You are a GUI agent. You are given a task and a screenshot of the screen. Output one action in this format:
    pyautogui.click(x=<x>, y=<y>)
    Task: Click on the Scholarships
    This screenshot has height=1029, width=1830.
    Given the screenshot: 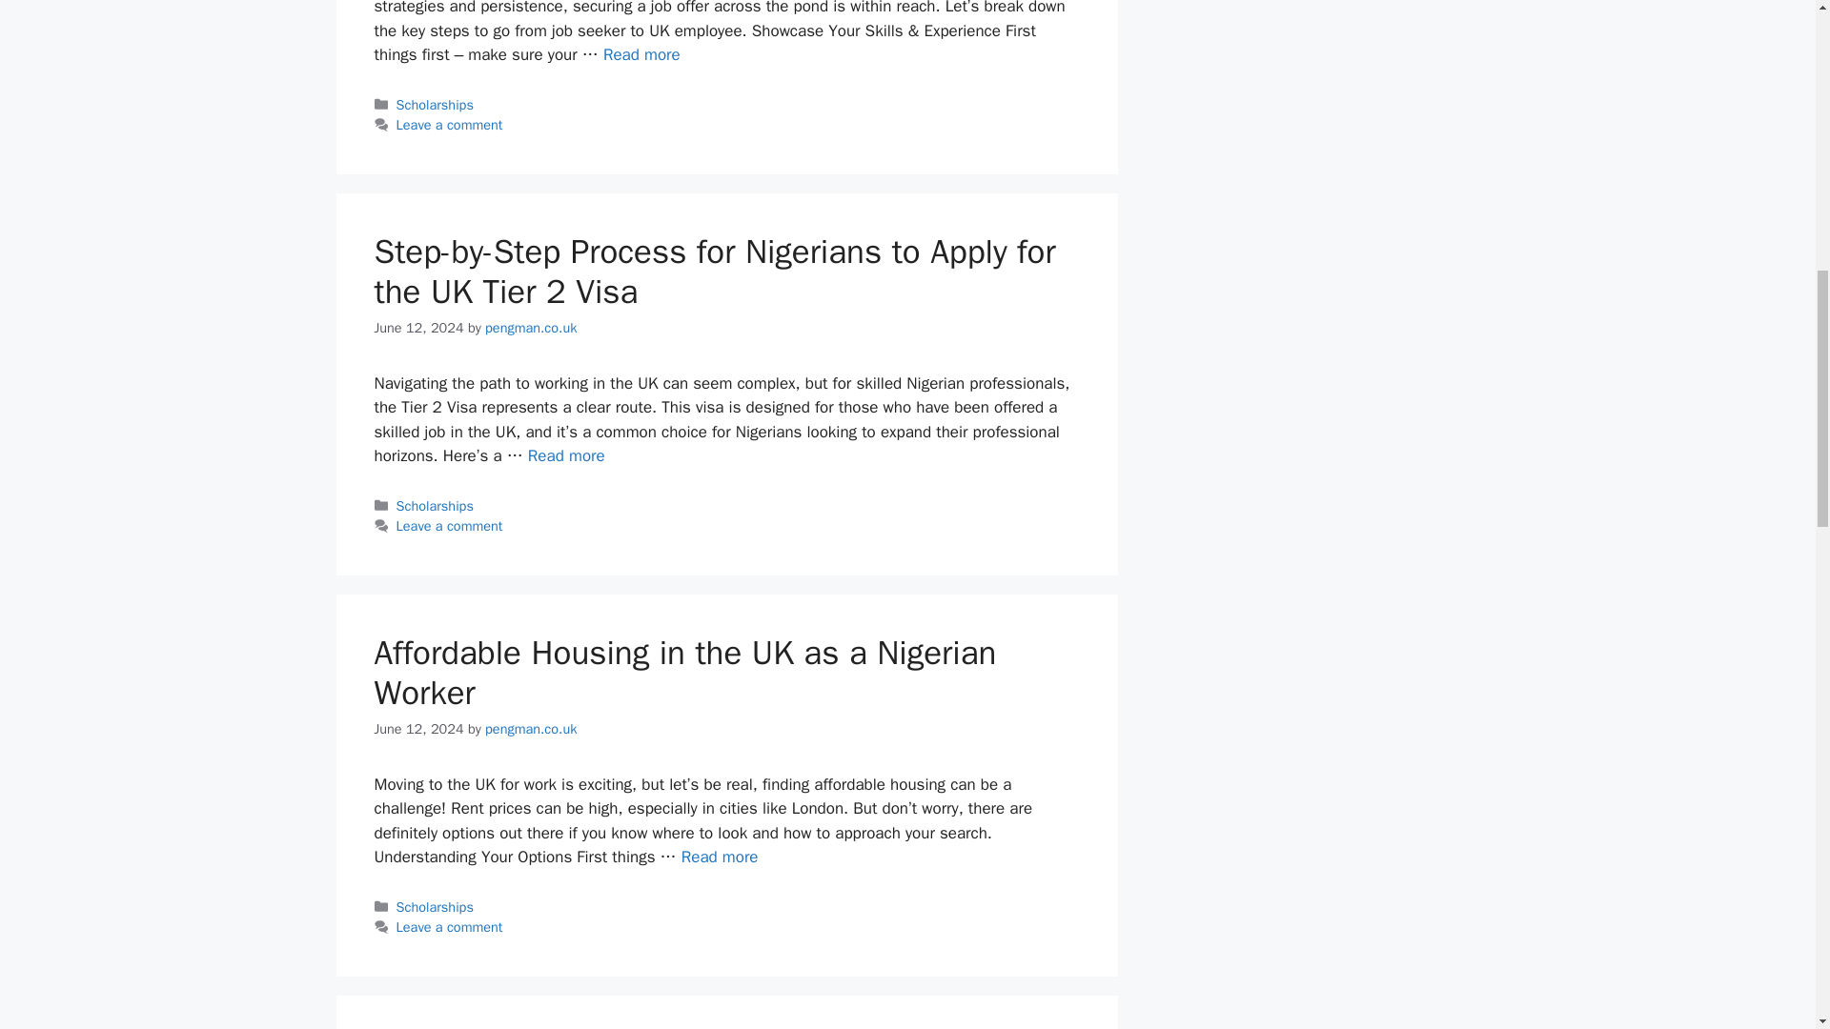 What is the action you would take?
    pyautogui.click(x=435, y=105)
    